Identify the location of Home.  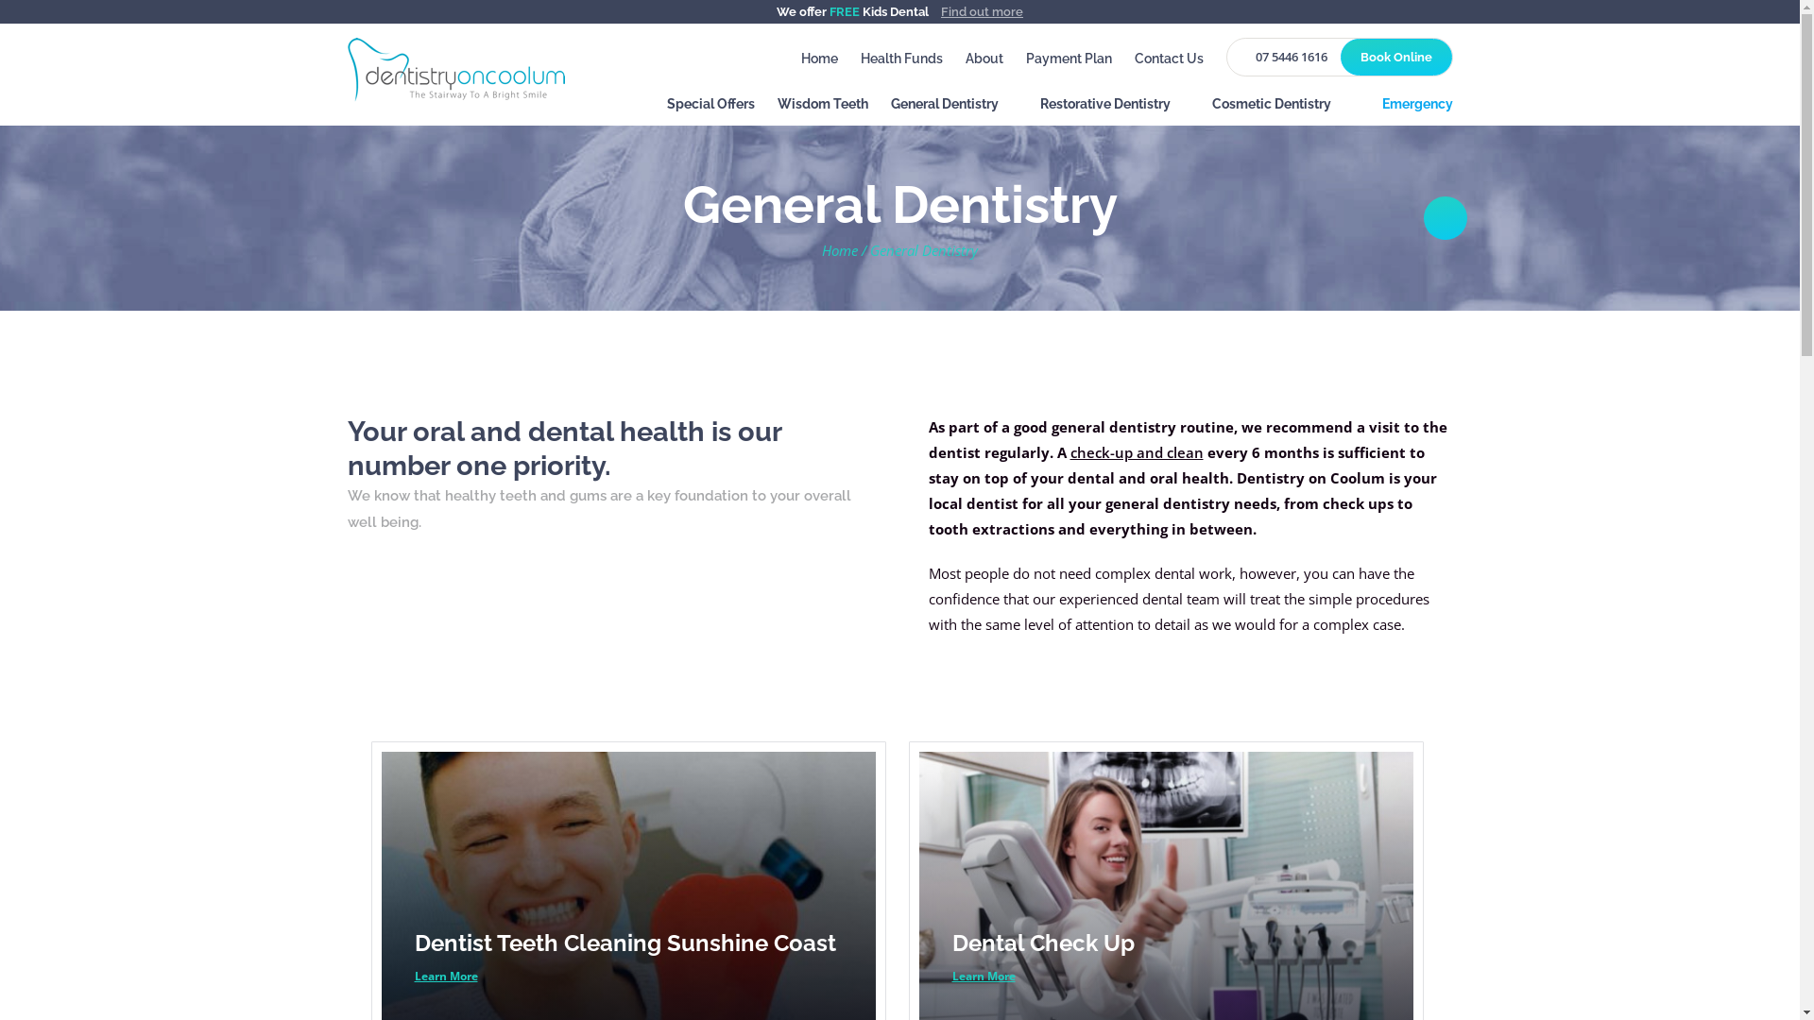
(820, 59).